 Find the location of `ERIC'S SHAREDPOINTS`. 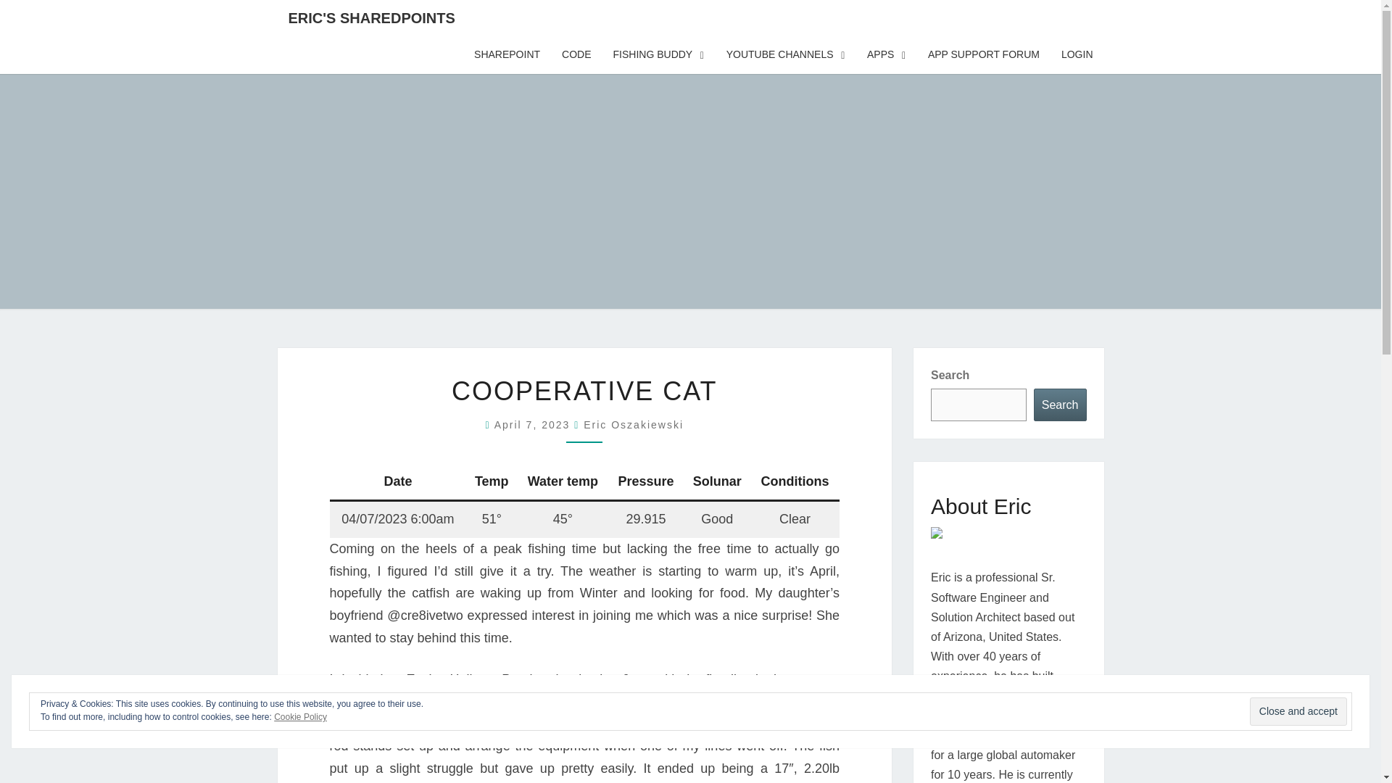

ERIC'S SHAREDPOINTS is located at coordinates (371, 17).